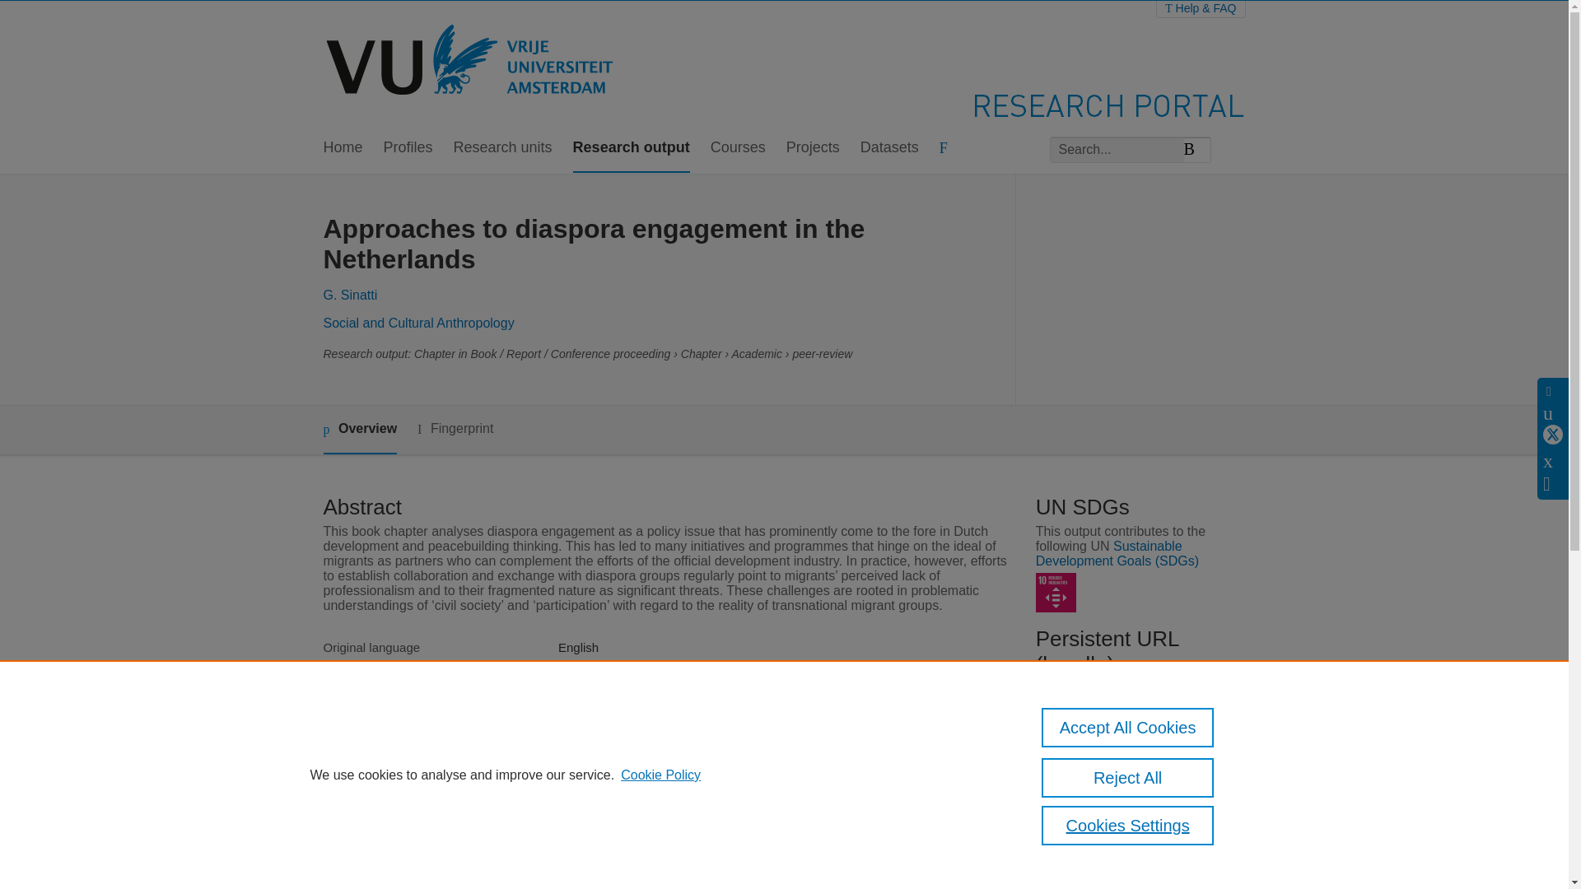  What do you see at coordinates (471, 63) in the screenshot?
I see `Vrije Universiteit Amsterdam Home` at bounding box center [471, 63].